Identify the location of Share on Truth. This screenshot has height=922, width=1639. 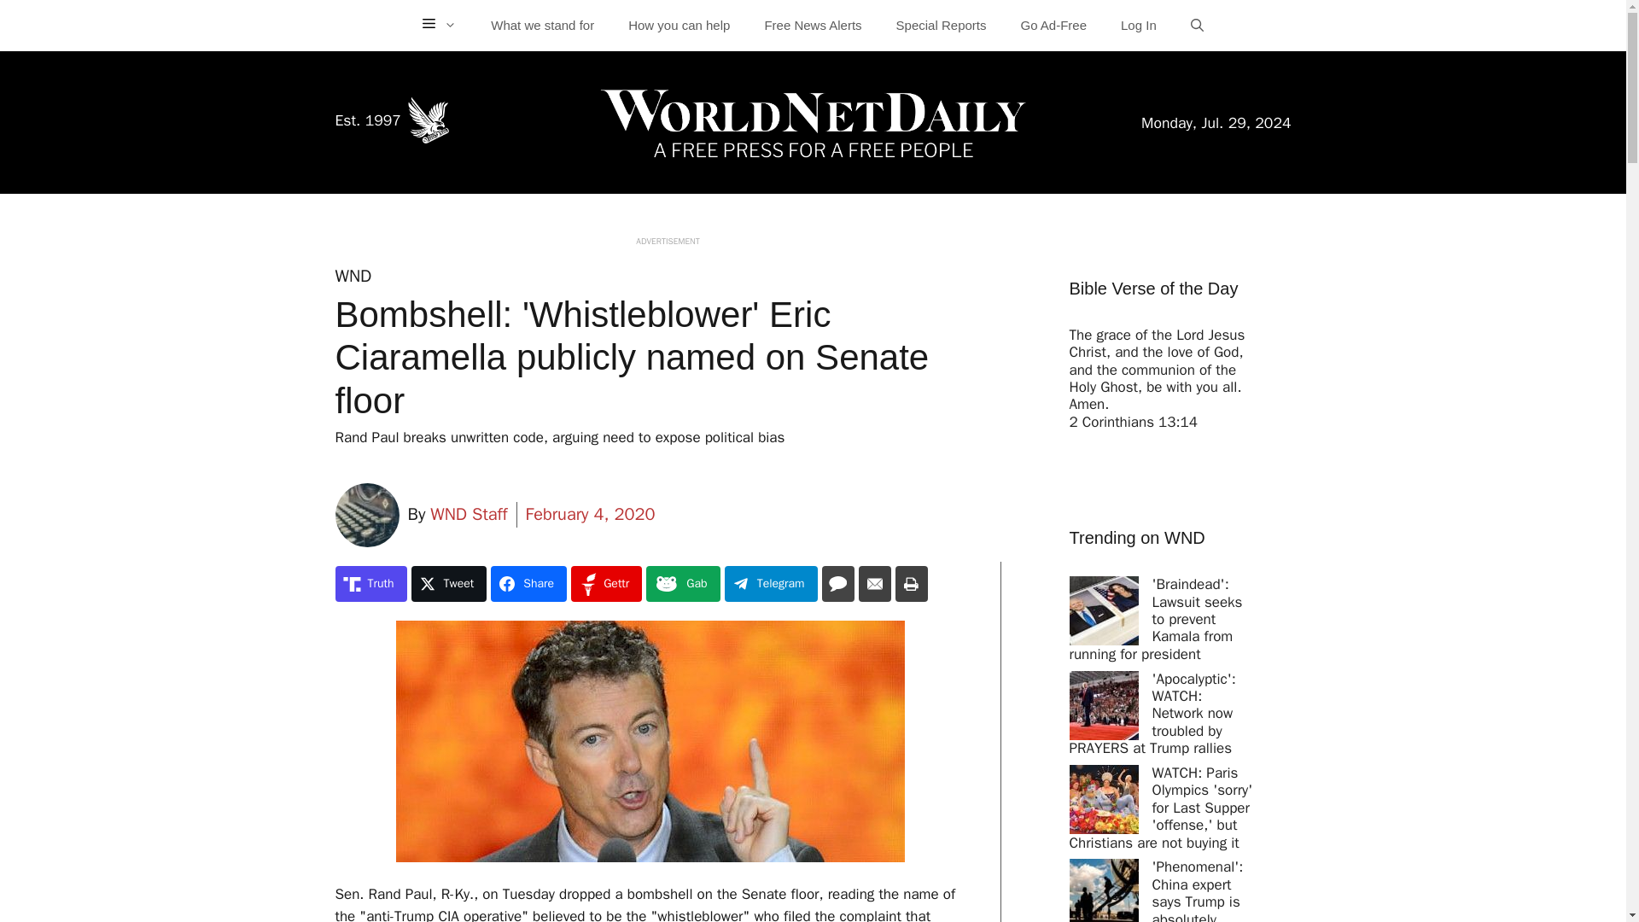
(370, 584).